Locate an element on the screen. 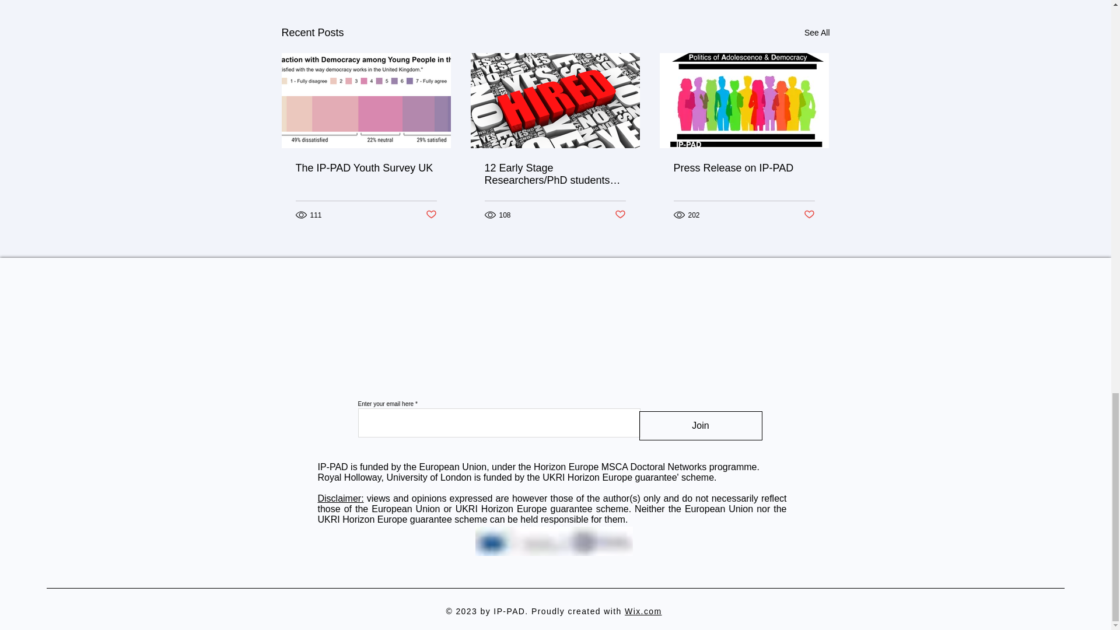 This screenshot has width=1120, height=630. Twitter Follow is located at coordinates (687, 352).